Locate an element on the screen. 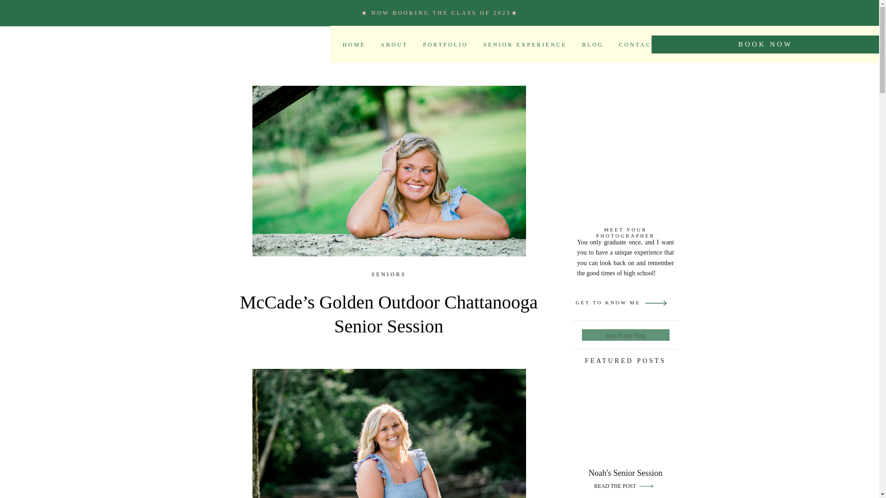  ABOUT is located at coordinates (394, 44).